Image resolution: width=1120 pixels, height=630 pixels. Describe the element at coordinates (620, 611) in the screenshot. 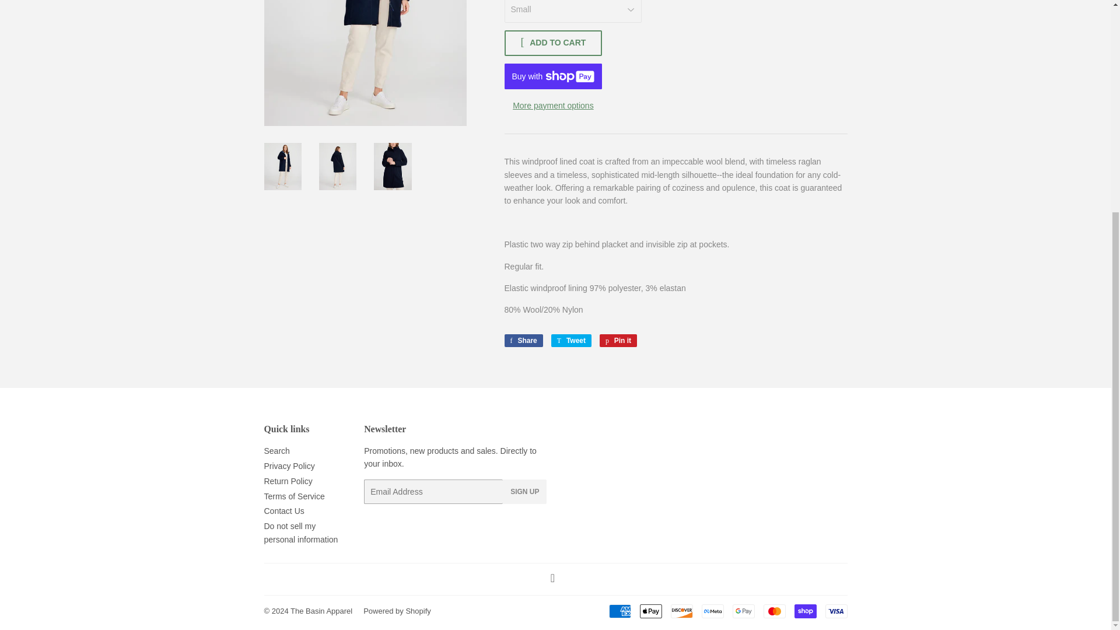

I see `American Express` at that location.